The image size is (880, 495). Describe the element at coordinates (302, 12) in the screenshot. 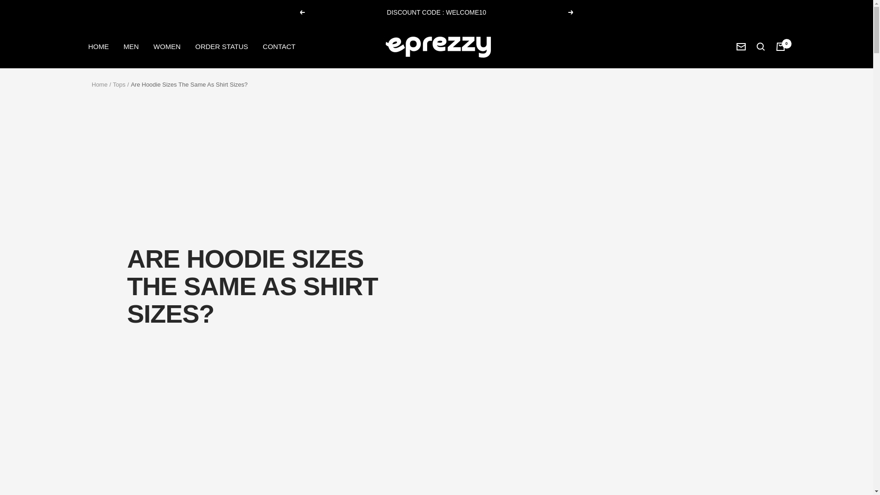

I see `Previous` at that location.